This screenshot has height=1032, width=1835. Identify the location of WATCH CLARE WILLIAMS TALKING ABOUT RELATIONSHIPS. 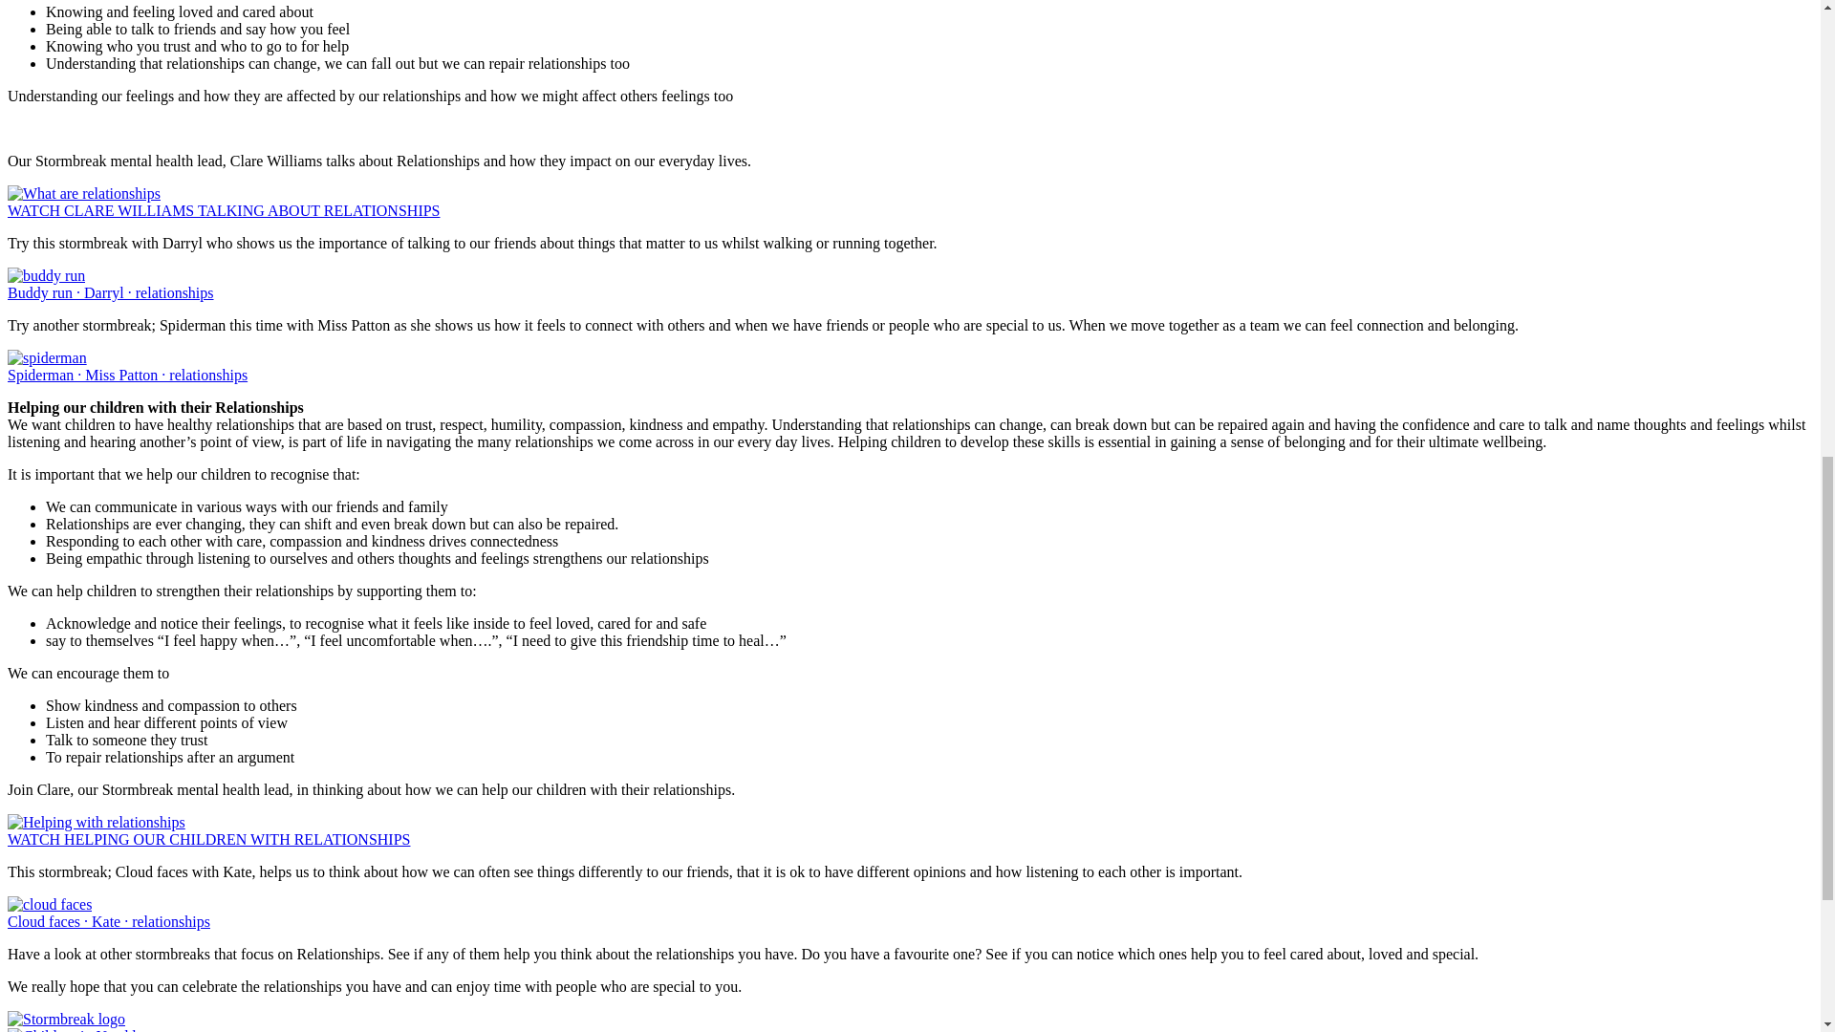
(224, 202).